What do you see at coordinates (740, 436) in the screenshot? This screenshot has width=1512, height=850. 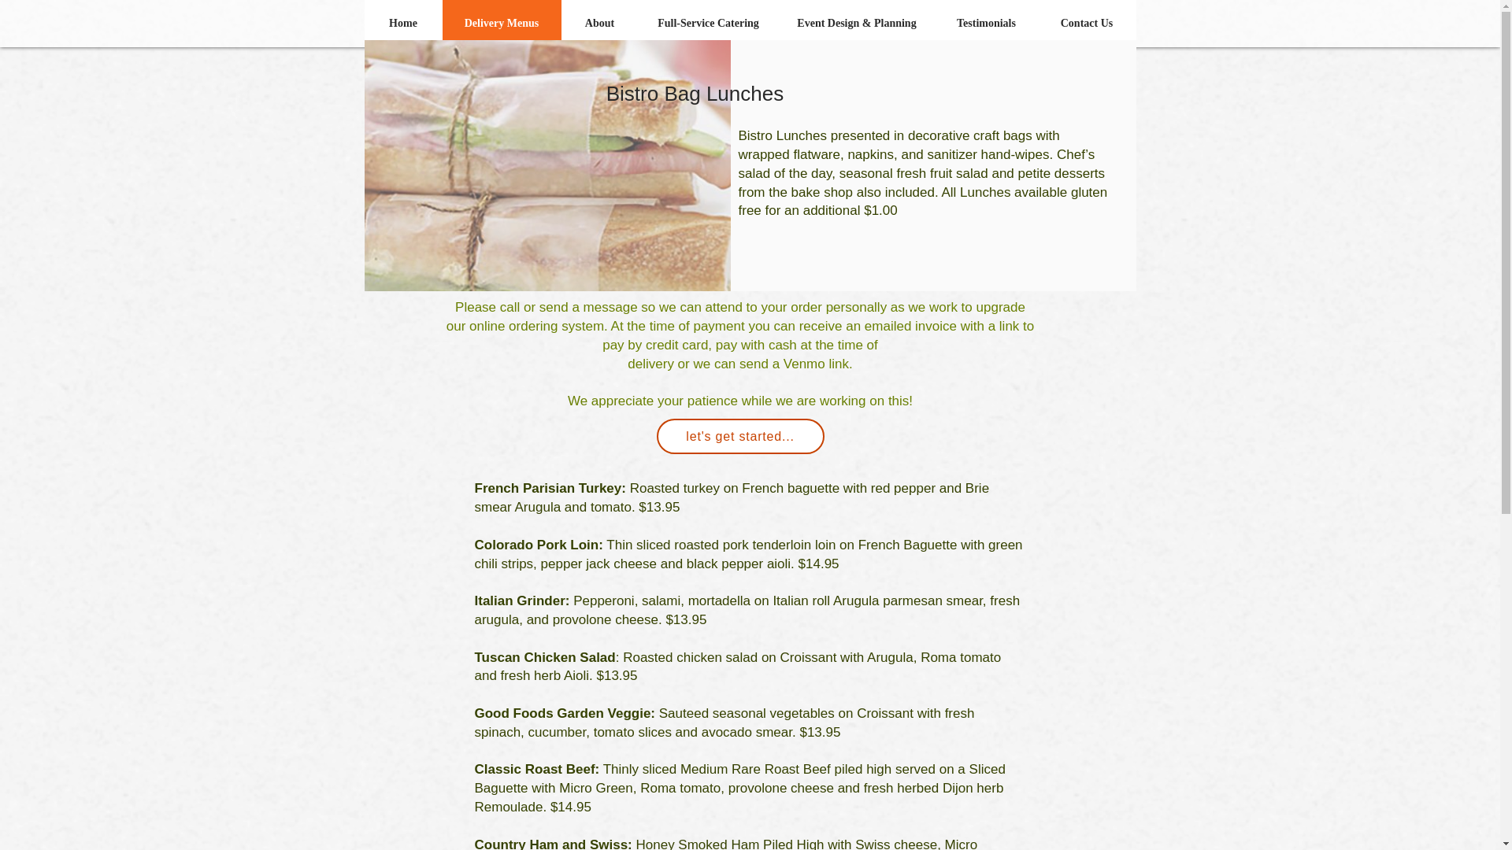 I see `let's get started...` at bounding box center [740, 436].